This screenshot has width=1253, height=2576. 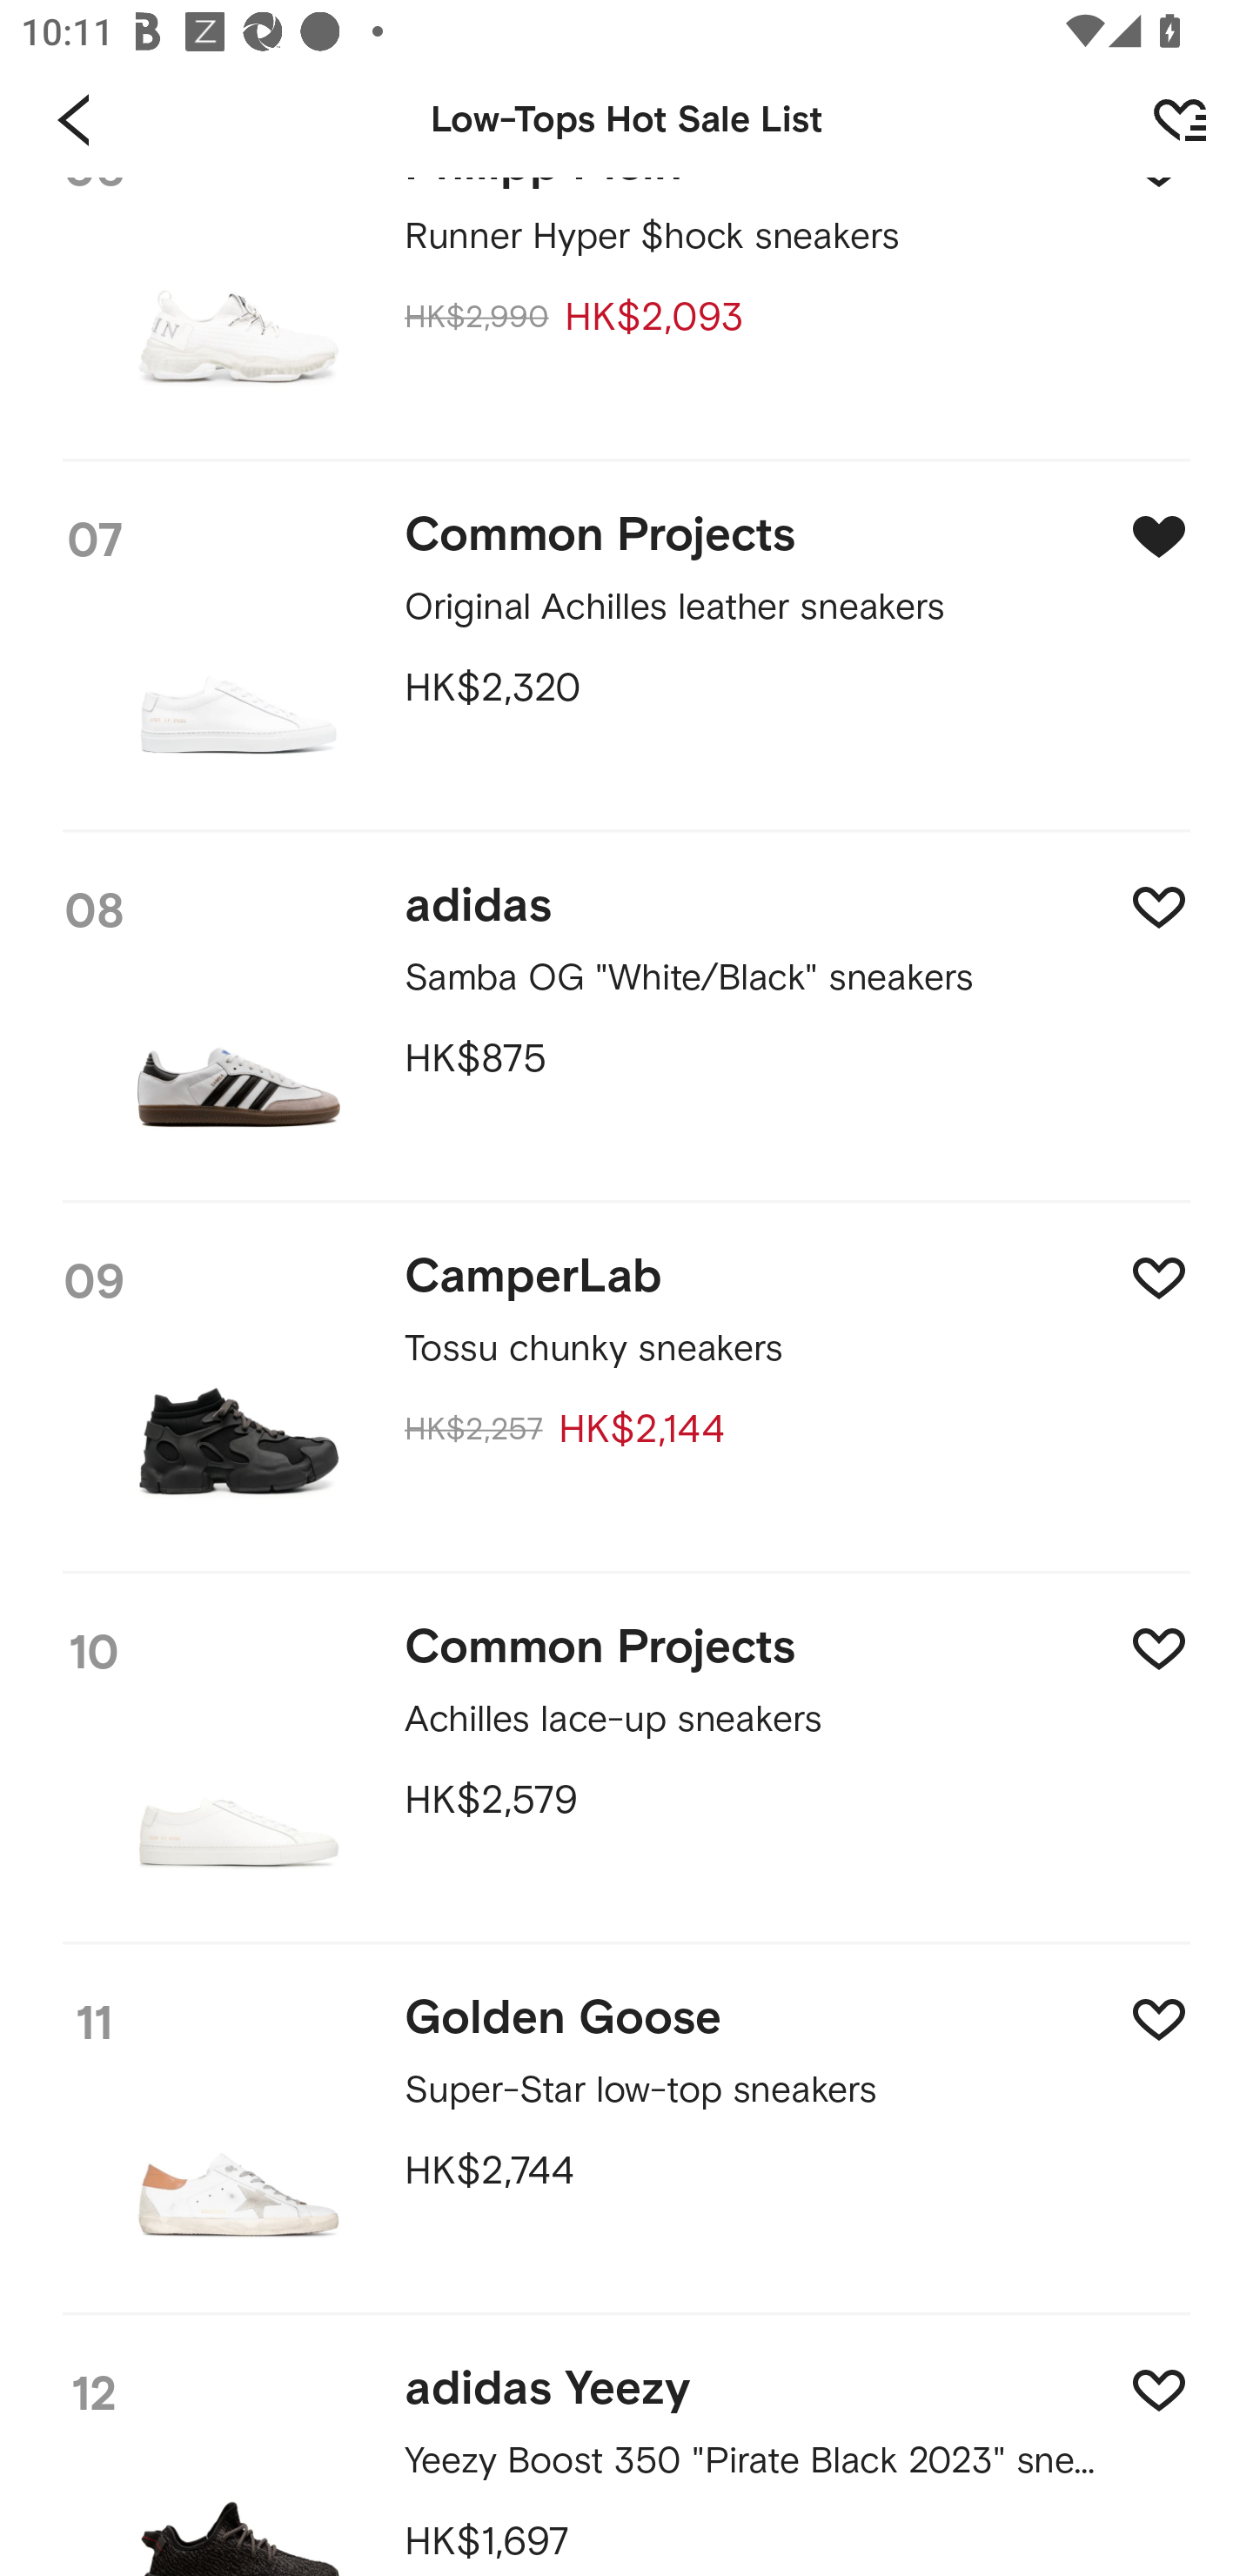 I want to click on 08 adidas Samba OG "White/Black" sneakers HK$875, so click(x=626, y=1018).